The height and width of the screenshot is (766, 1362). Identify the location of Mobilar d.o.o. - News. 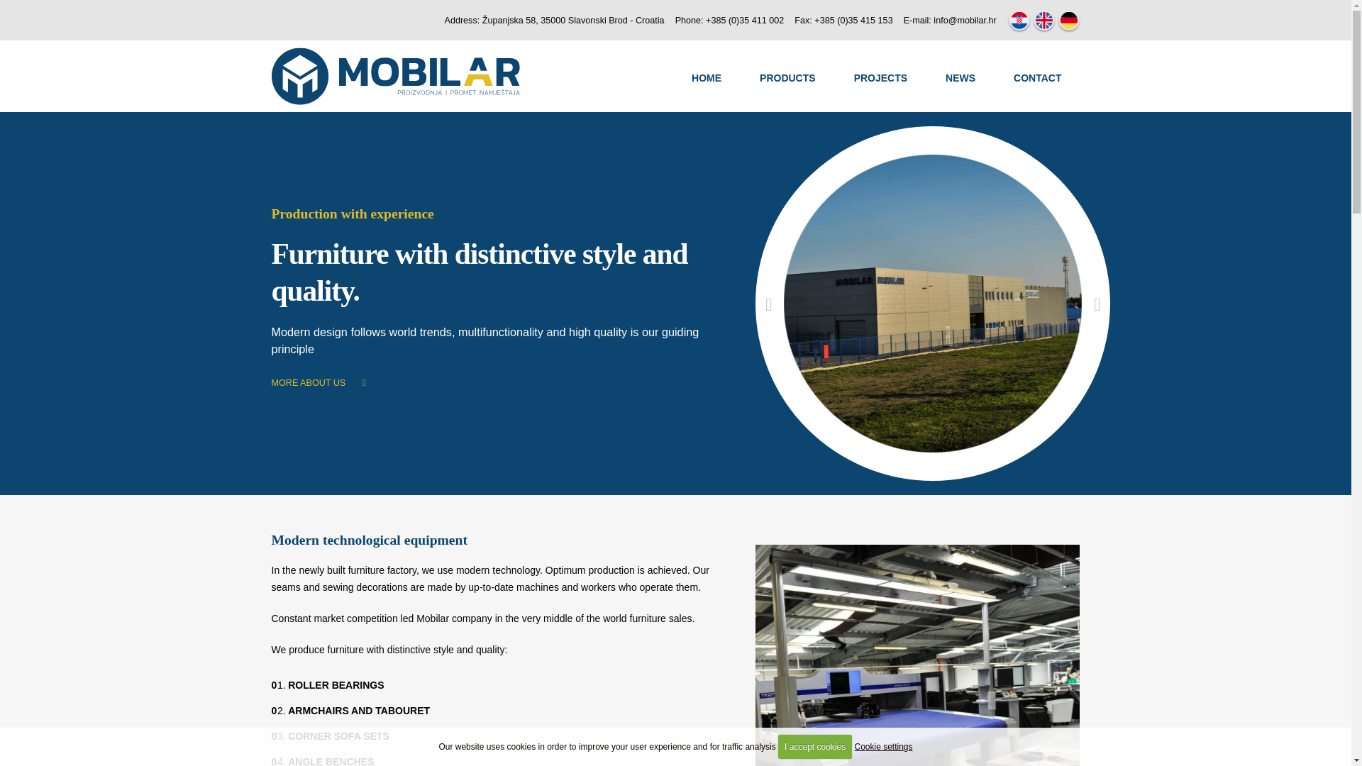
(960, 78).